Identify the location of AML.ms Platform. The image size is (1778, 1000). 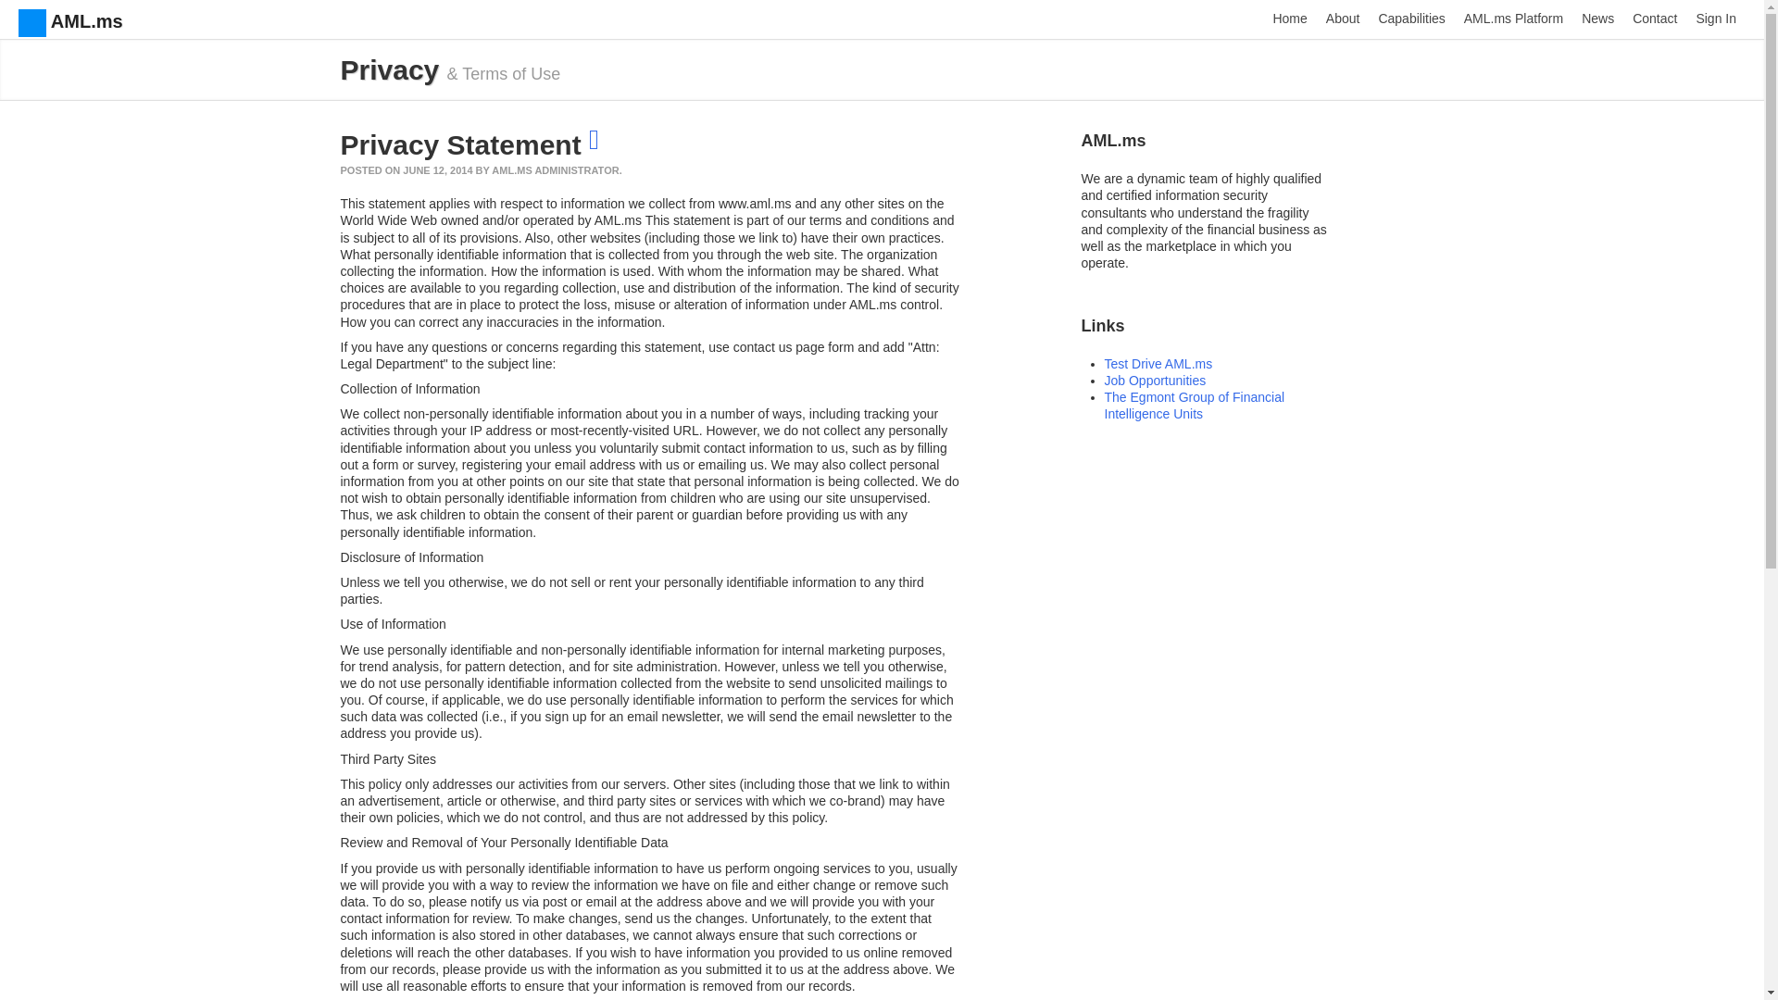
(1513, 19).